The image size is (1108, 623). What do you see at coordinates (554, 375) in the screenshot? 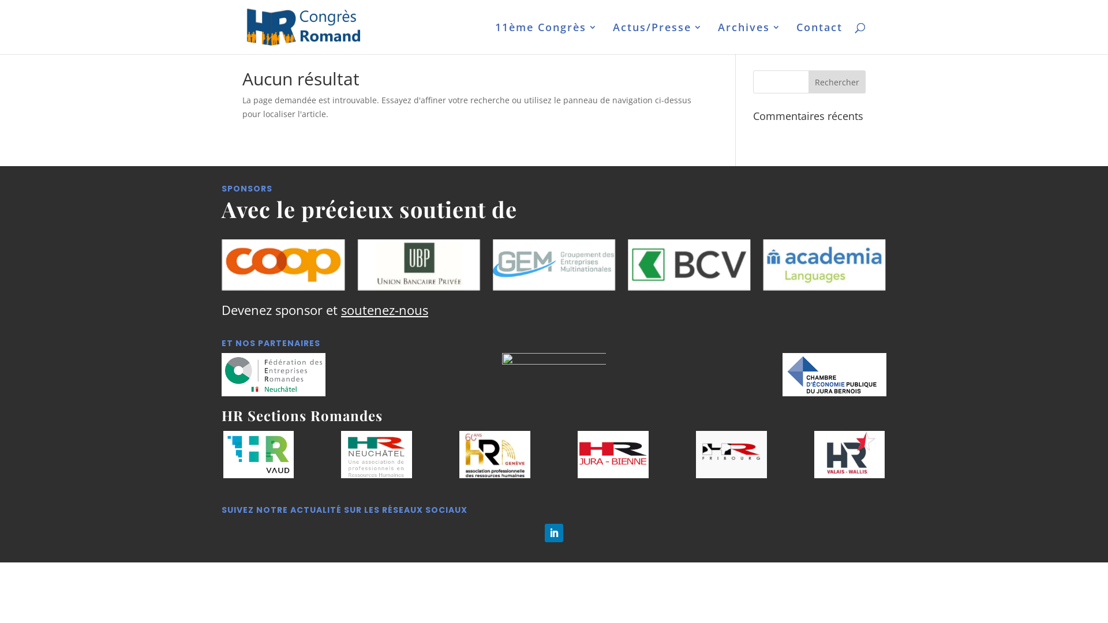
I see `CCIF logo` at bounding box center [554, 375].